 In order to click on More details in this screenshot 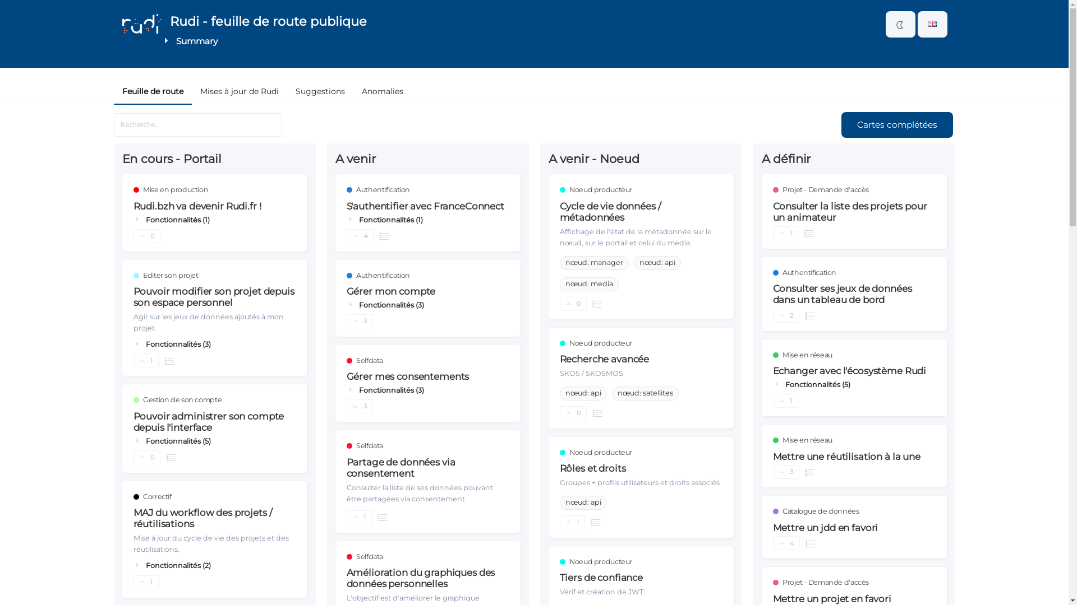, I will do `click(597, 304)`.